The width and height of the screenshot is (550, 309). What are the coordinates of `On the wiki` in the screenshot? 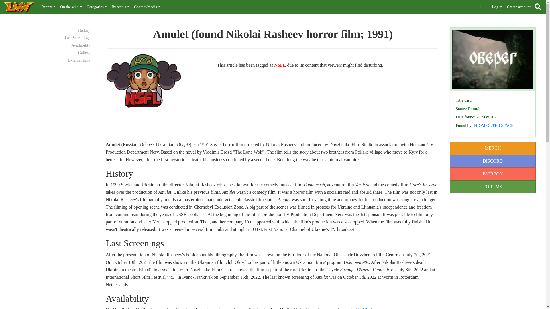 It's located at (71, 7).